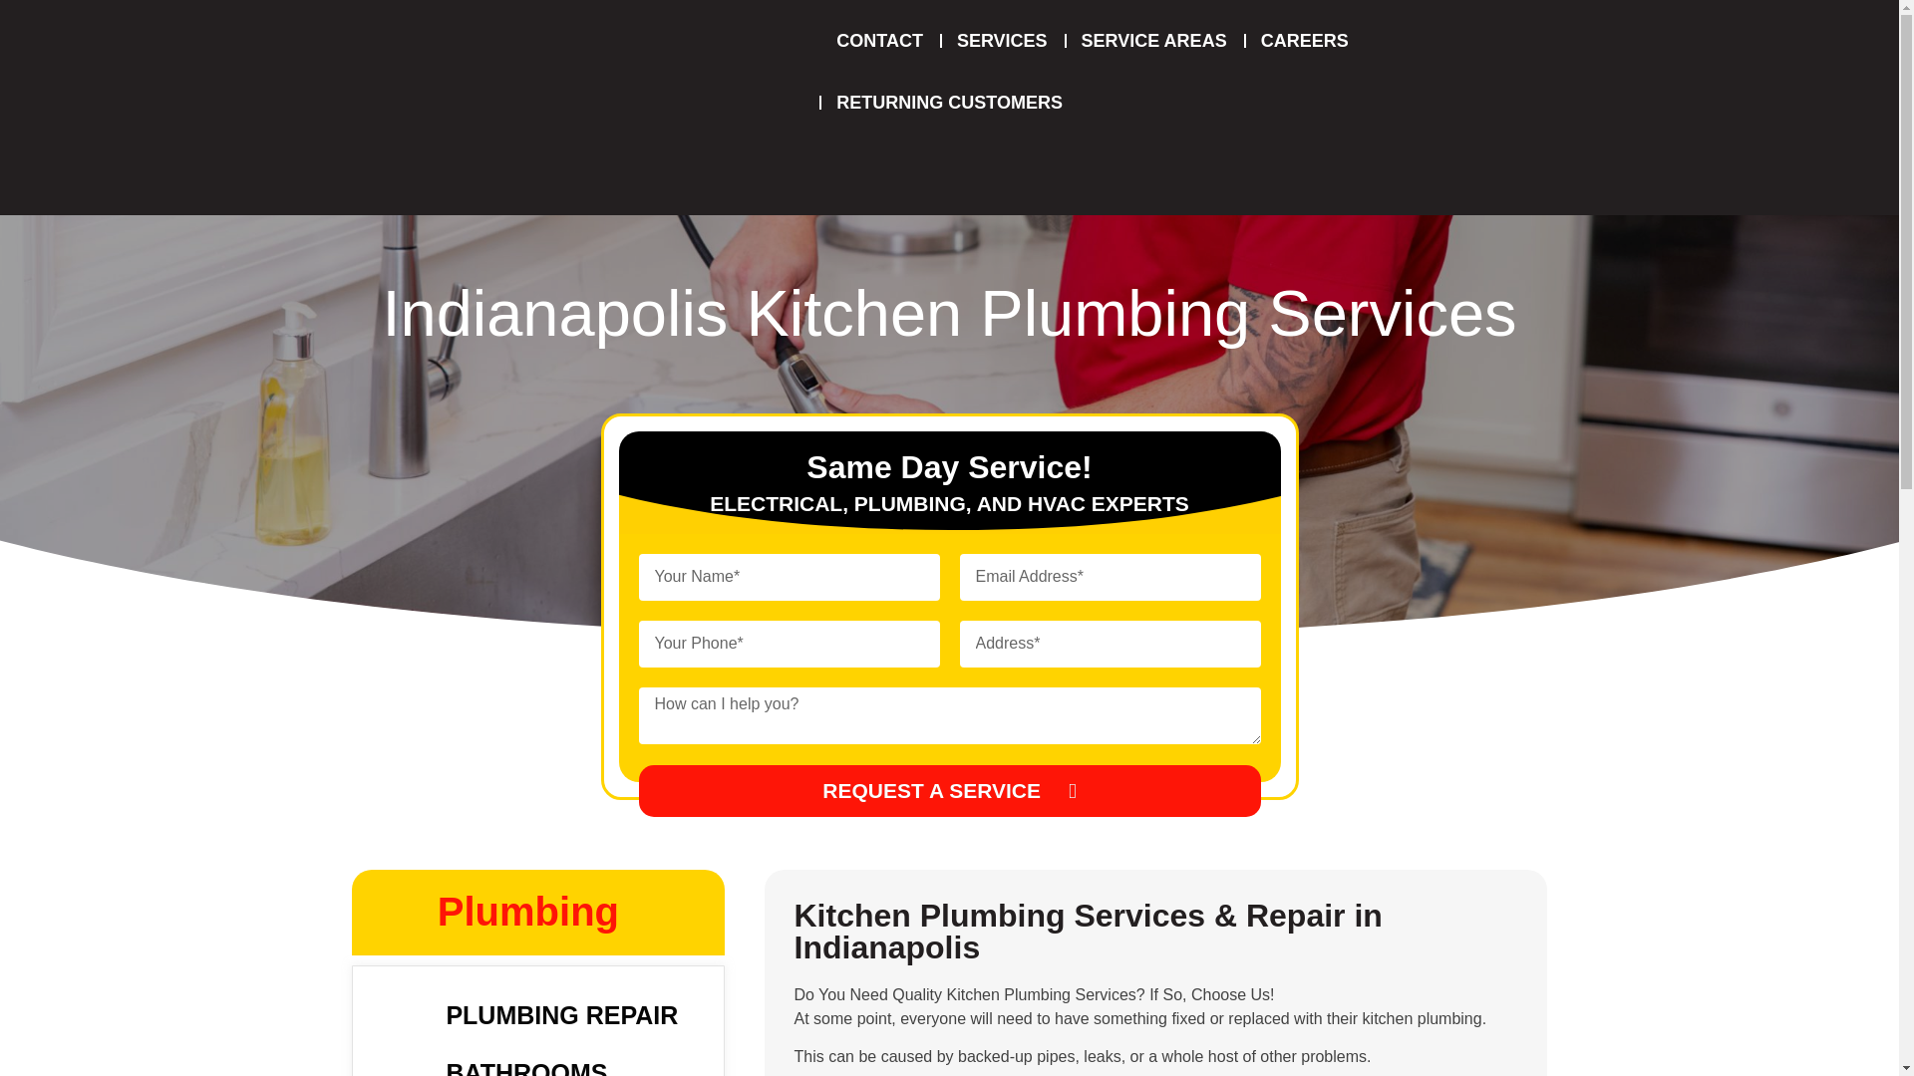 The height and width of the screenshot is (1076, 1914). What do you see at coordinates (949, 102) in the screenshot?
I see `RETURNING CUSTOMERS` at bounding box center [949, 102].